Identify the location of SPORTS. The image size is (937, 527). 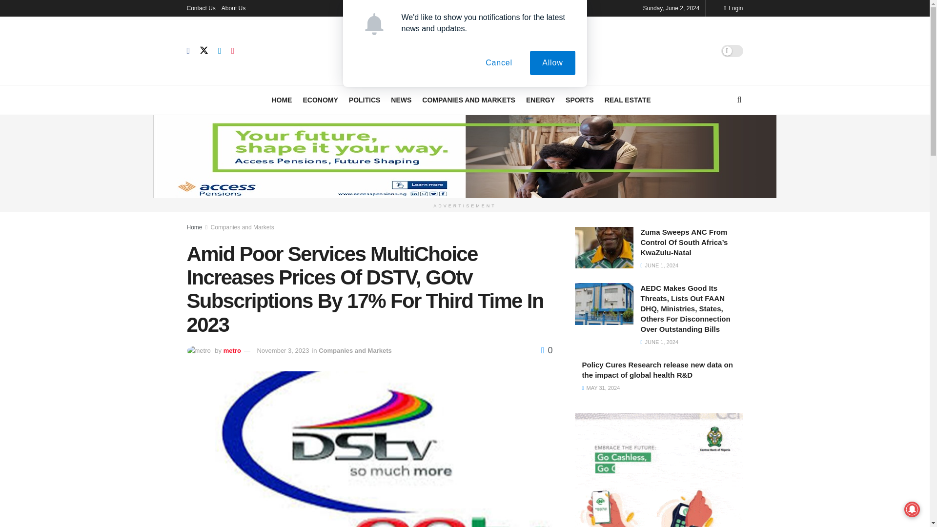
(580, 100).